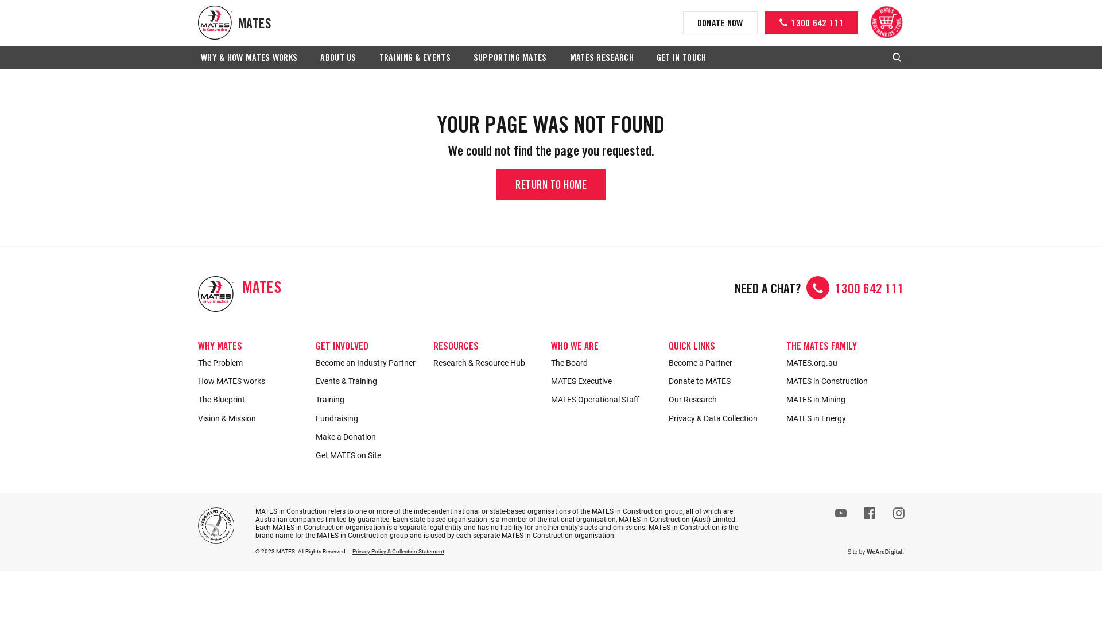 Image resolution: width=1102 pixels, height=620 pixels. I want to click on Vision & Mission, so click(251, 418).